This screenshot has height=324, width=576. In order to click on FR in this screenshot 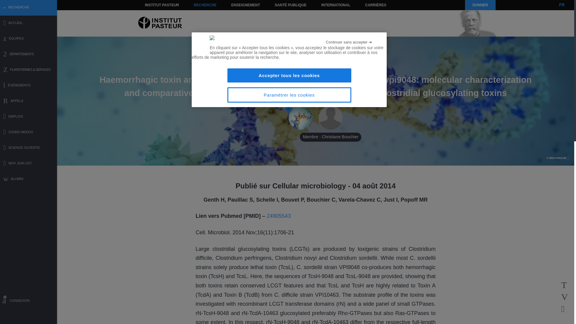, I will do `click(562, 5)`.